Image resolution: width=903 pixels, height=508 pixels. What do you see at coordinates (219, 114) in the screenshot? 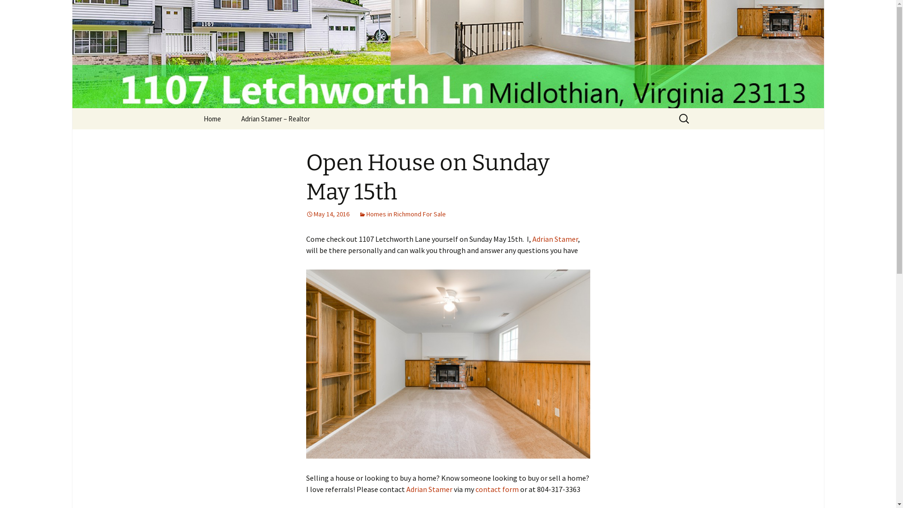
I see `Skip to content` at bounding box center [219, 114].